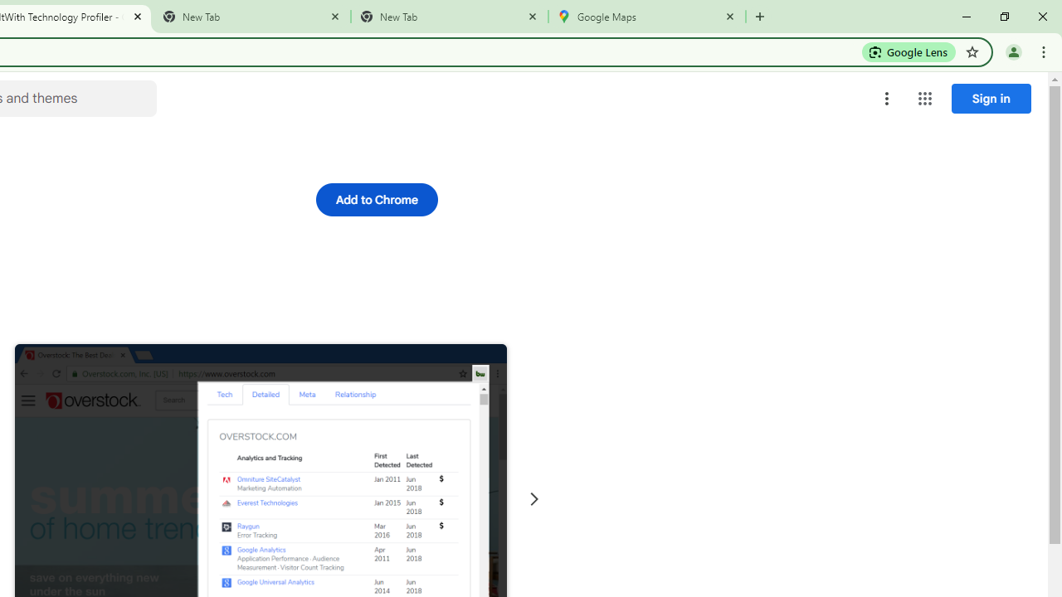 This screenshot has height=597, width=1062. What do you see at coordinates (730, 16) in the screenshot?
I see `Close` at bounding box center [730, 16].